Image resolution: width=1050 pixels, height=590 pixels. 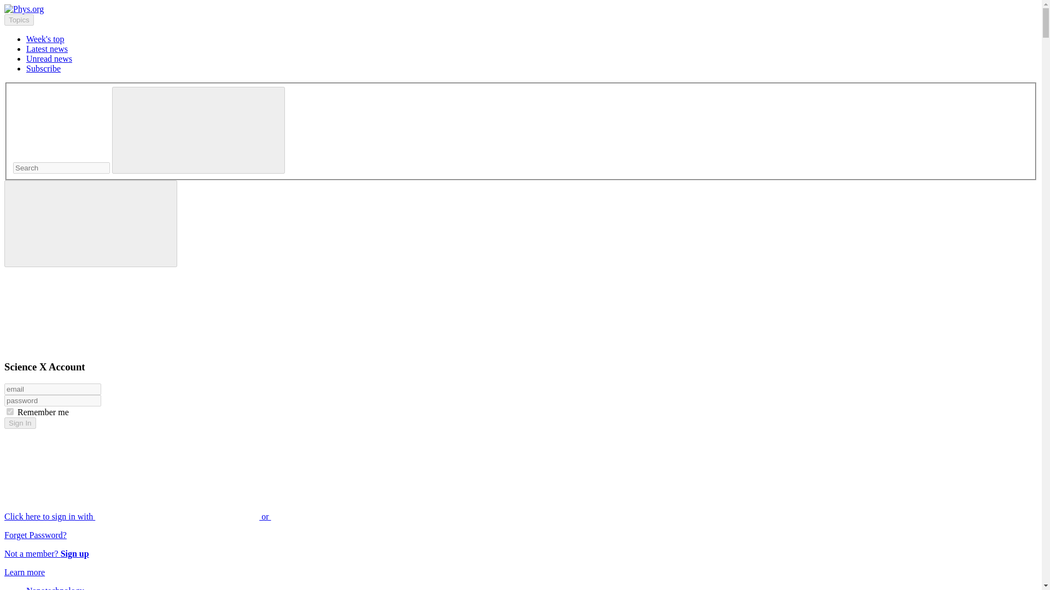 I want to click on Week's top, so click(x=45, y=38).